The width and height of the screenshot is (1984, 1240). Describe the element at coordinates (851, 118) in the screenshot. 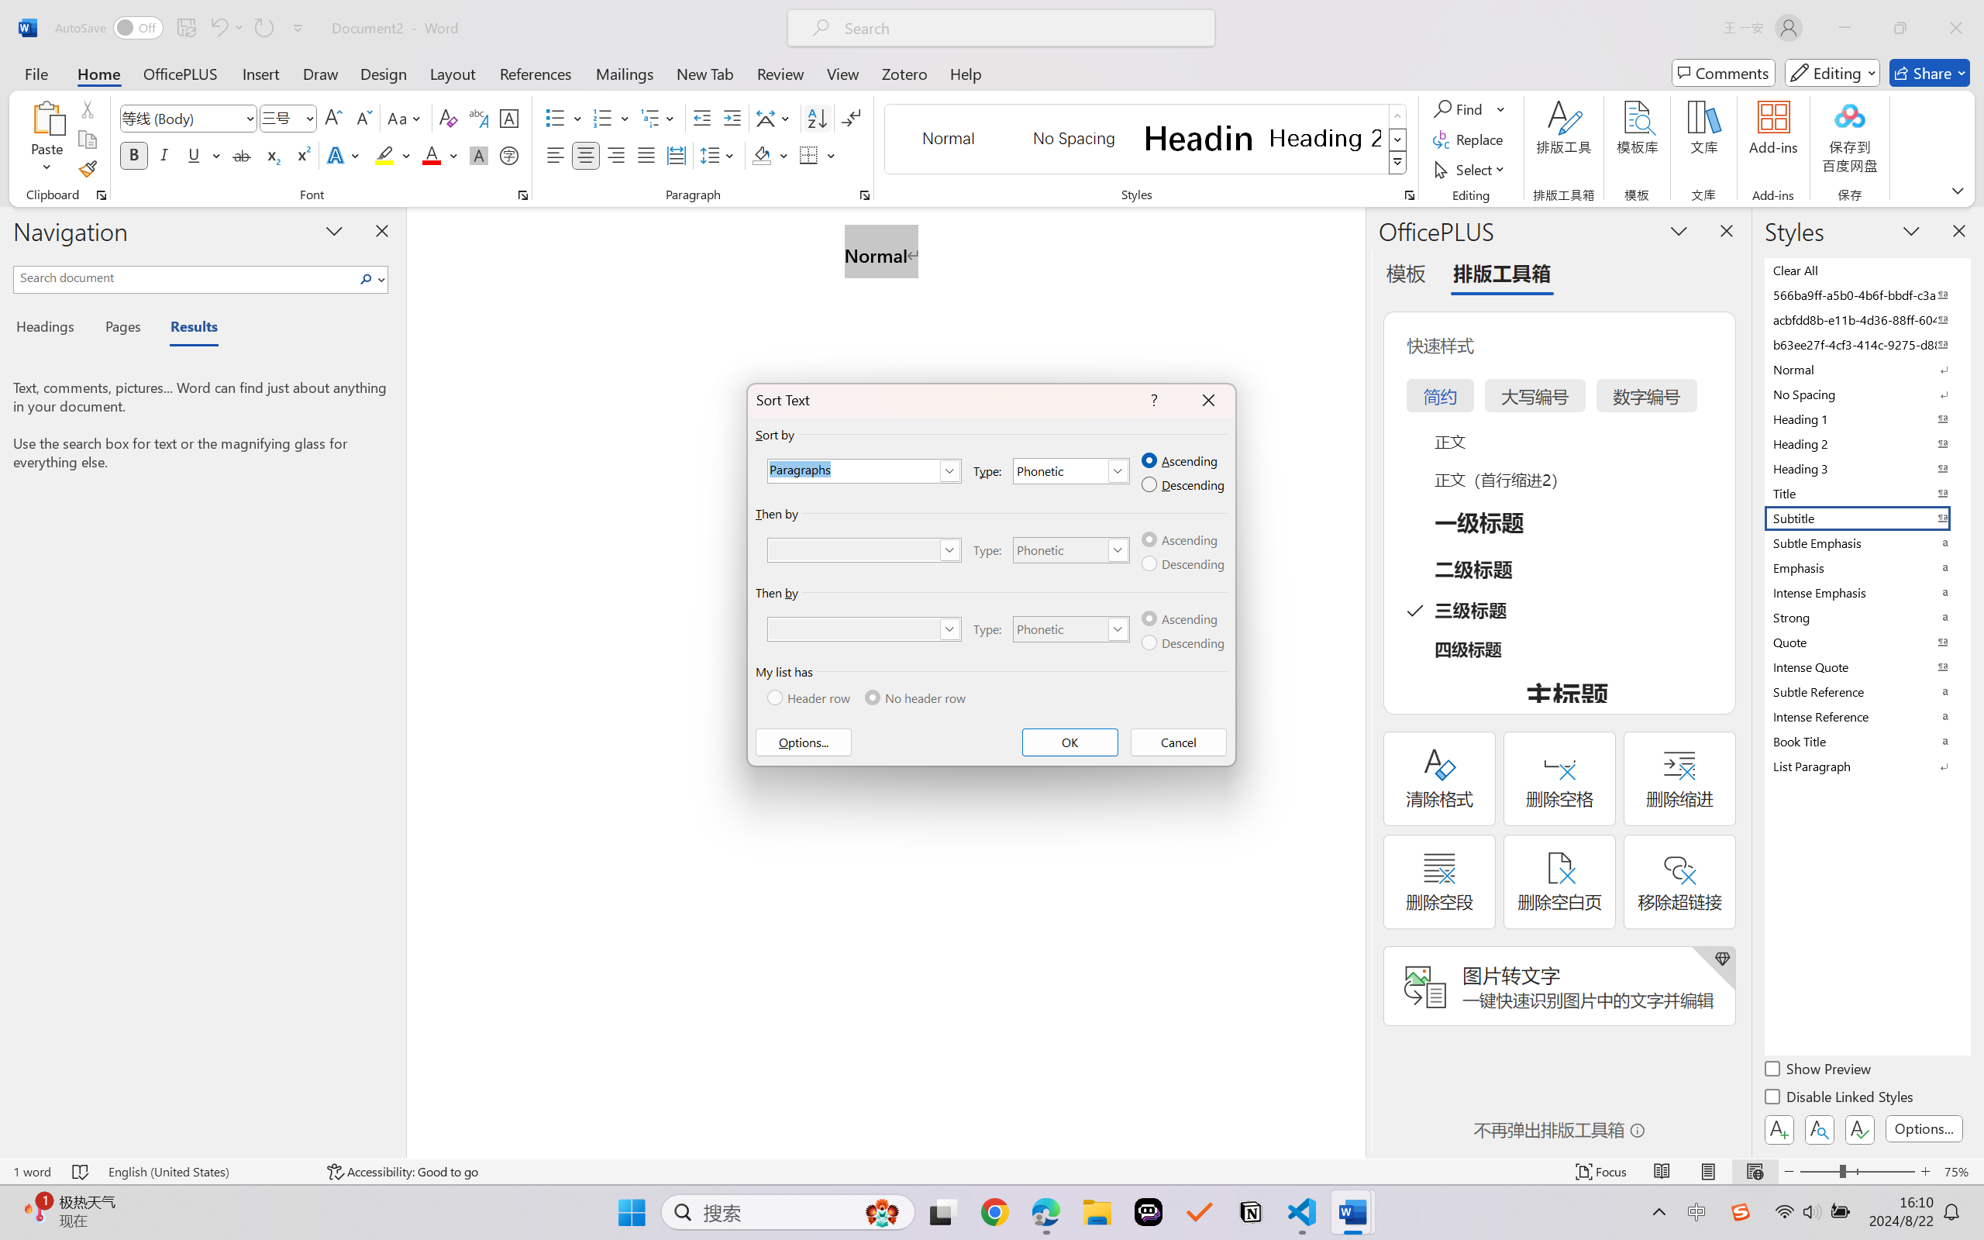

I see `Show/Hide Editing Marks` at that location.